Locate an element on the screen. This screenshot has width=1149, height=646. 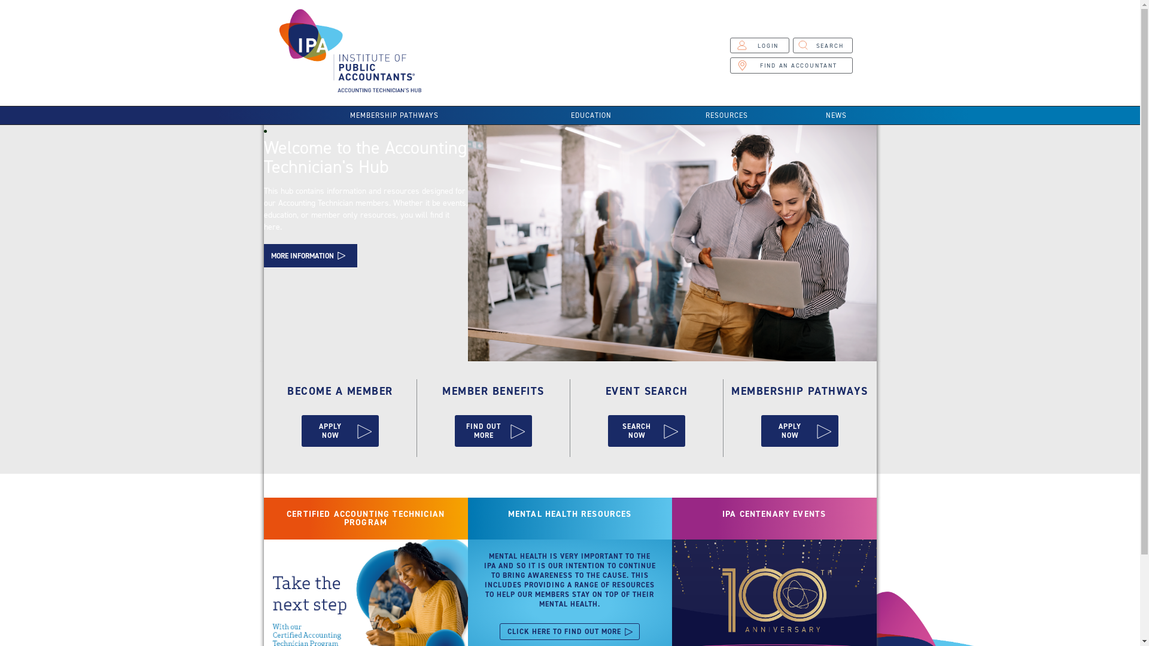
ICON : SEARCH CREATED WITH SKETCH.
SEARCH is located at coordinates (823, 45).